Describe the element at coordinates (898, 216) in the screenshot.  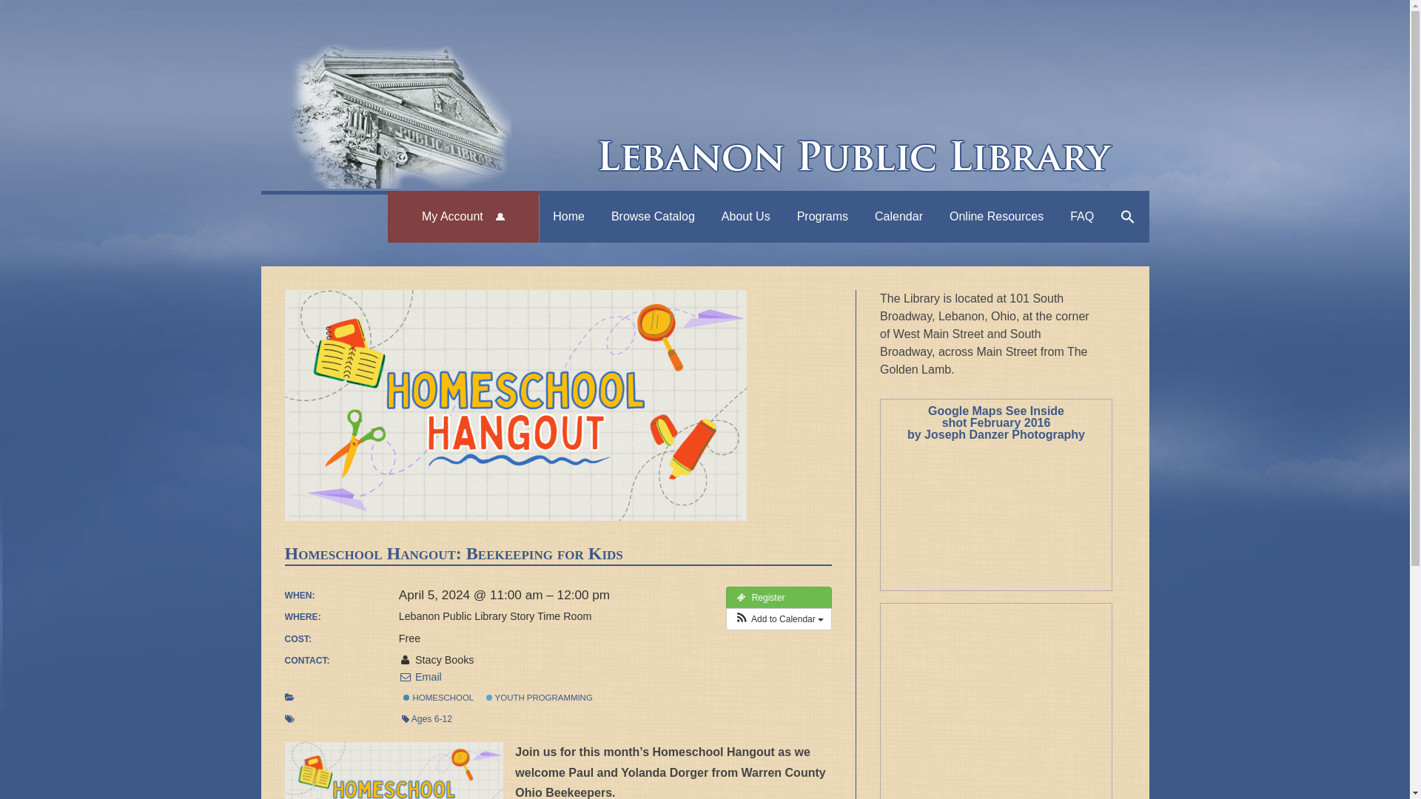
I see `Calendar` at that location.